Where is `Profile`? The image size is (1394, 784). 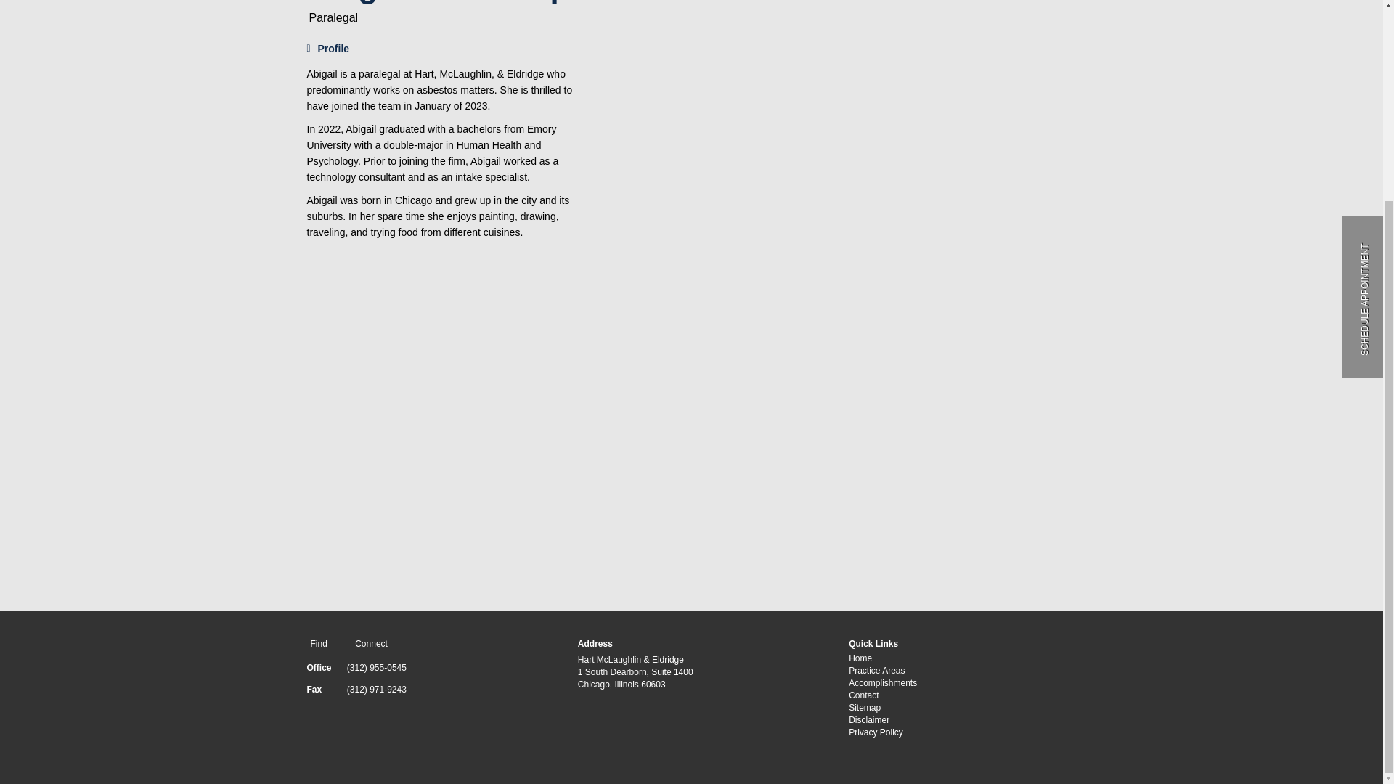 Profile is located at coordinates (328, 48).